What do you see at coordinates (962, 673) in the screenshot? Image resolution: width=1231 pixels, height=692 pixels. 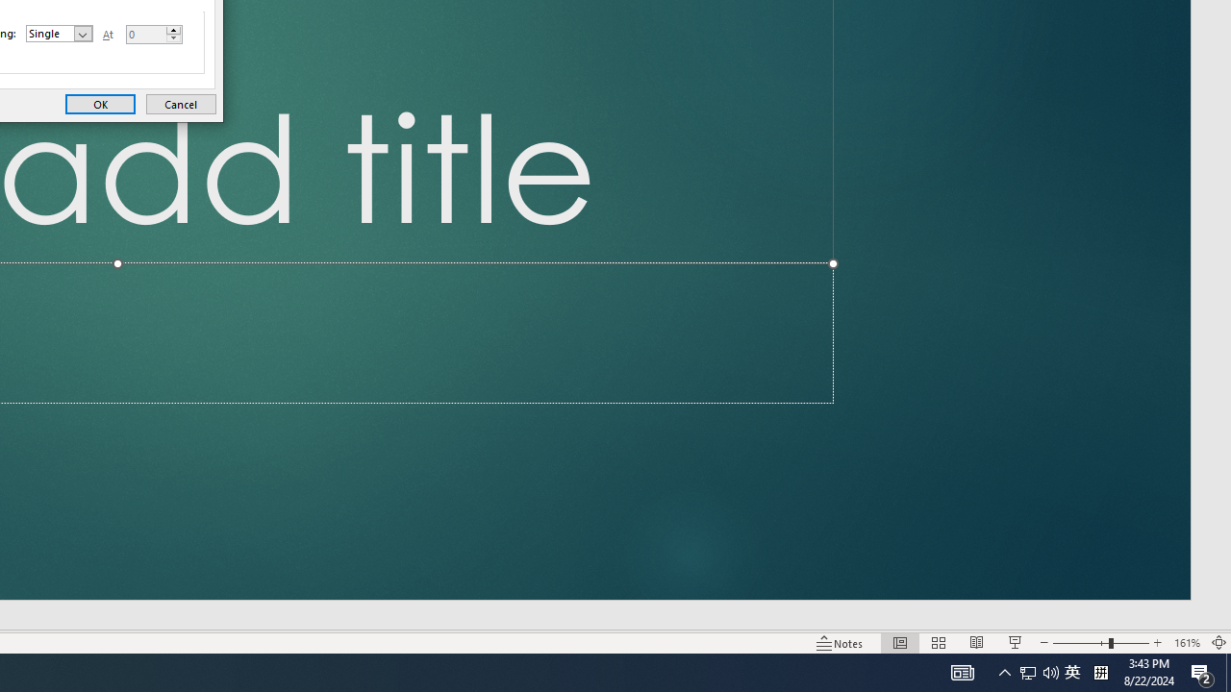 I see `AutomationID: 4105` at bounding box center [962, 673].